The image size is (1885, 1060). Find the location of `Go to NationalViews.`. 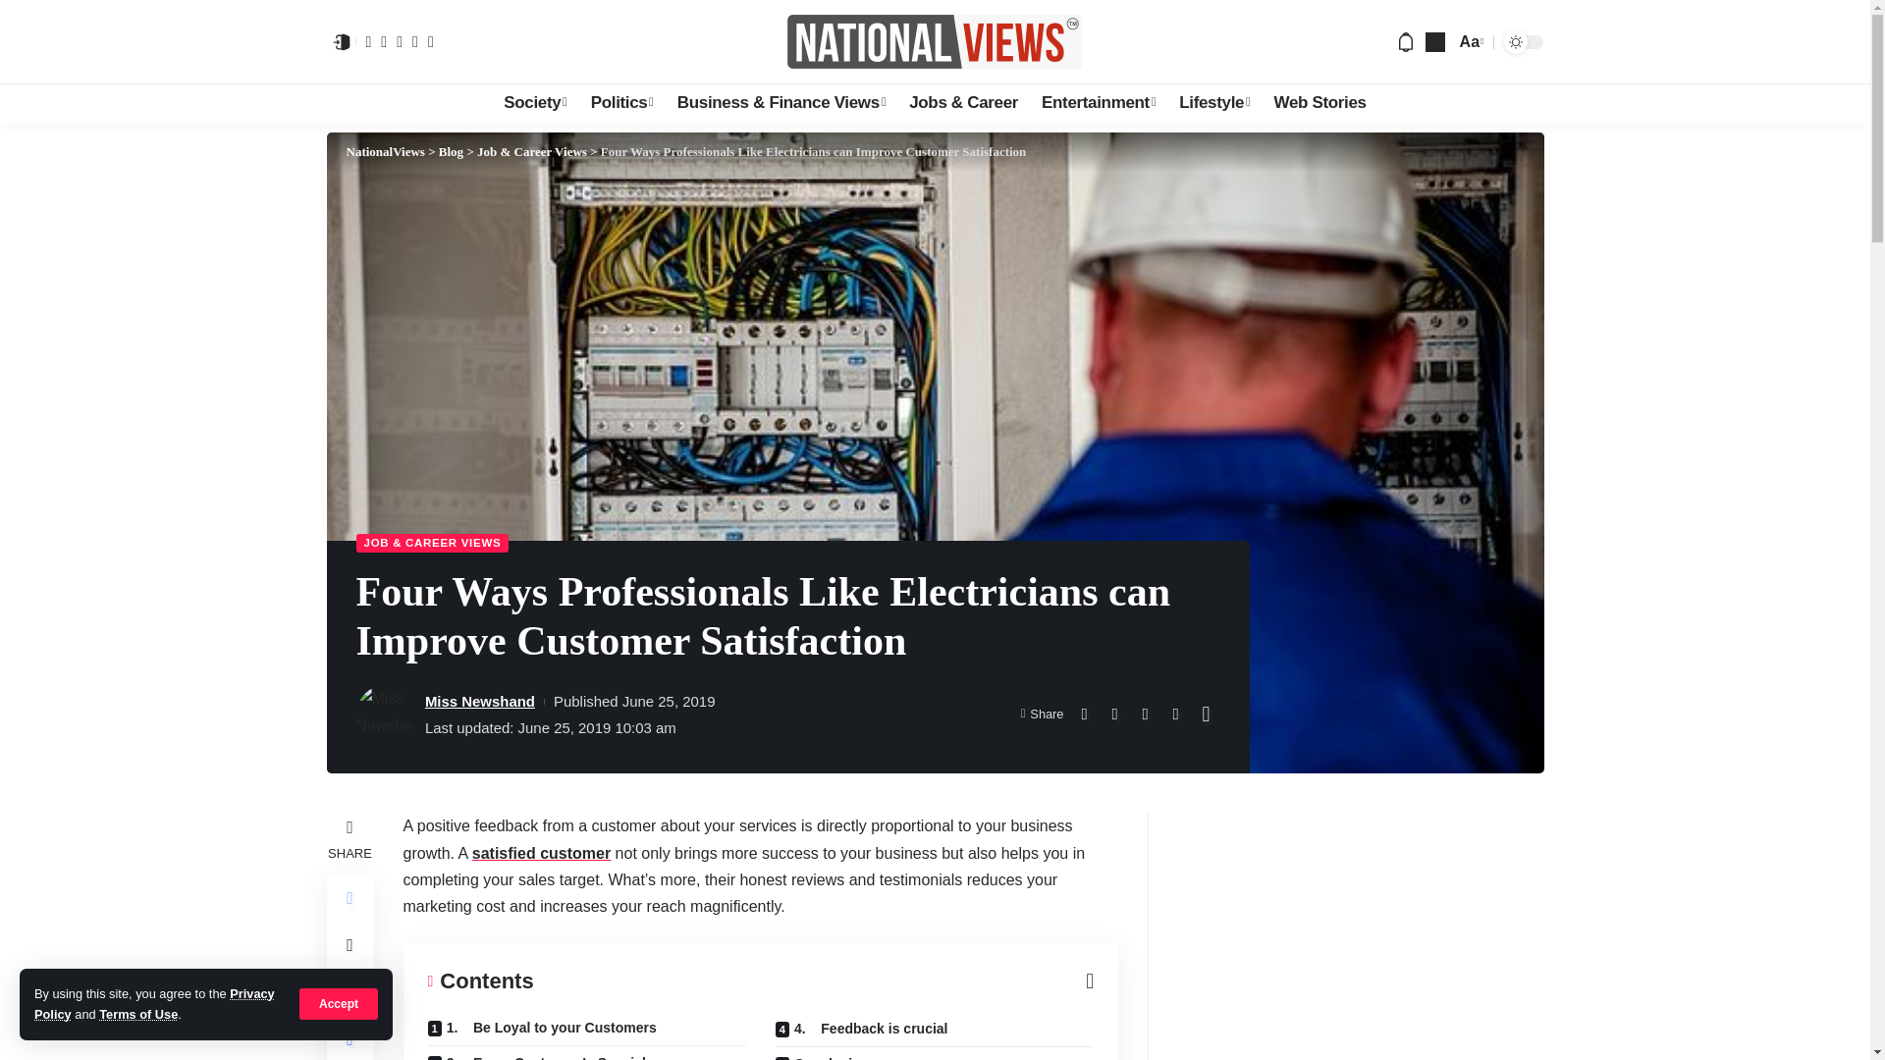

Go to NationalViews. is located at coordinates (385, 151).